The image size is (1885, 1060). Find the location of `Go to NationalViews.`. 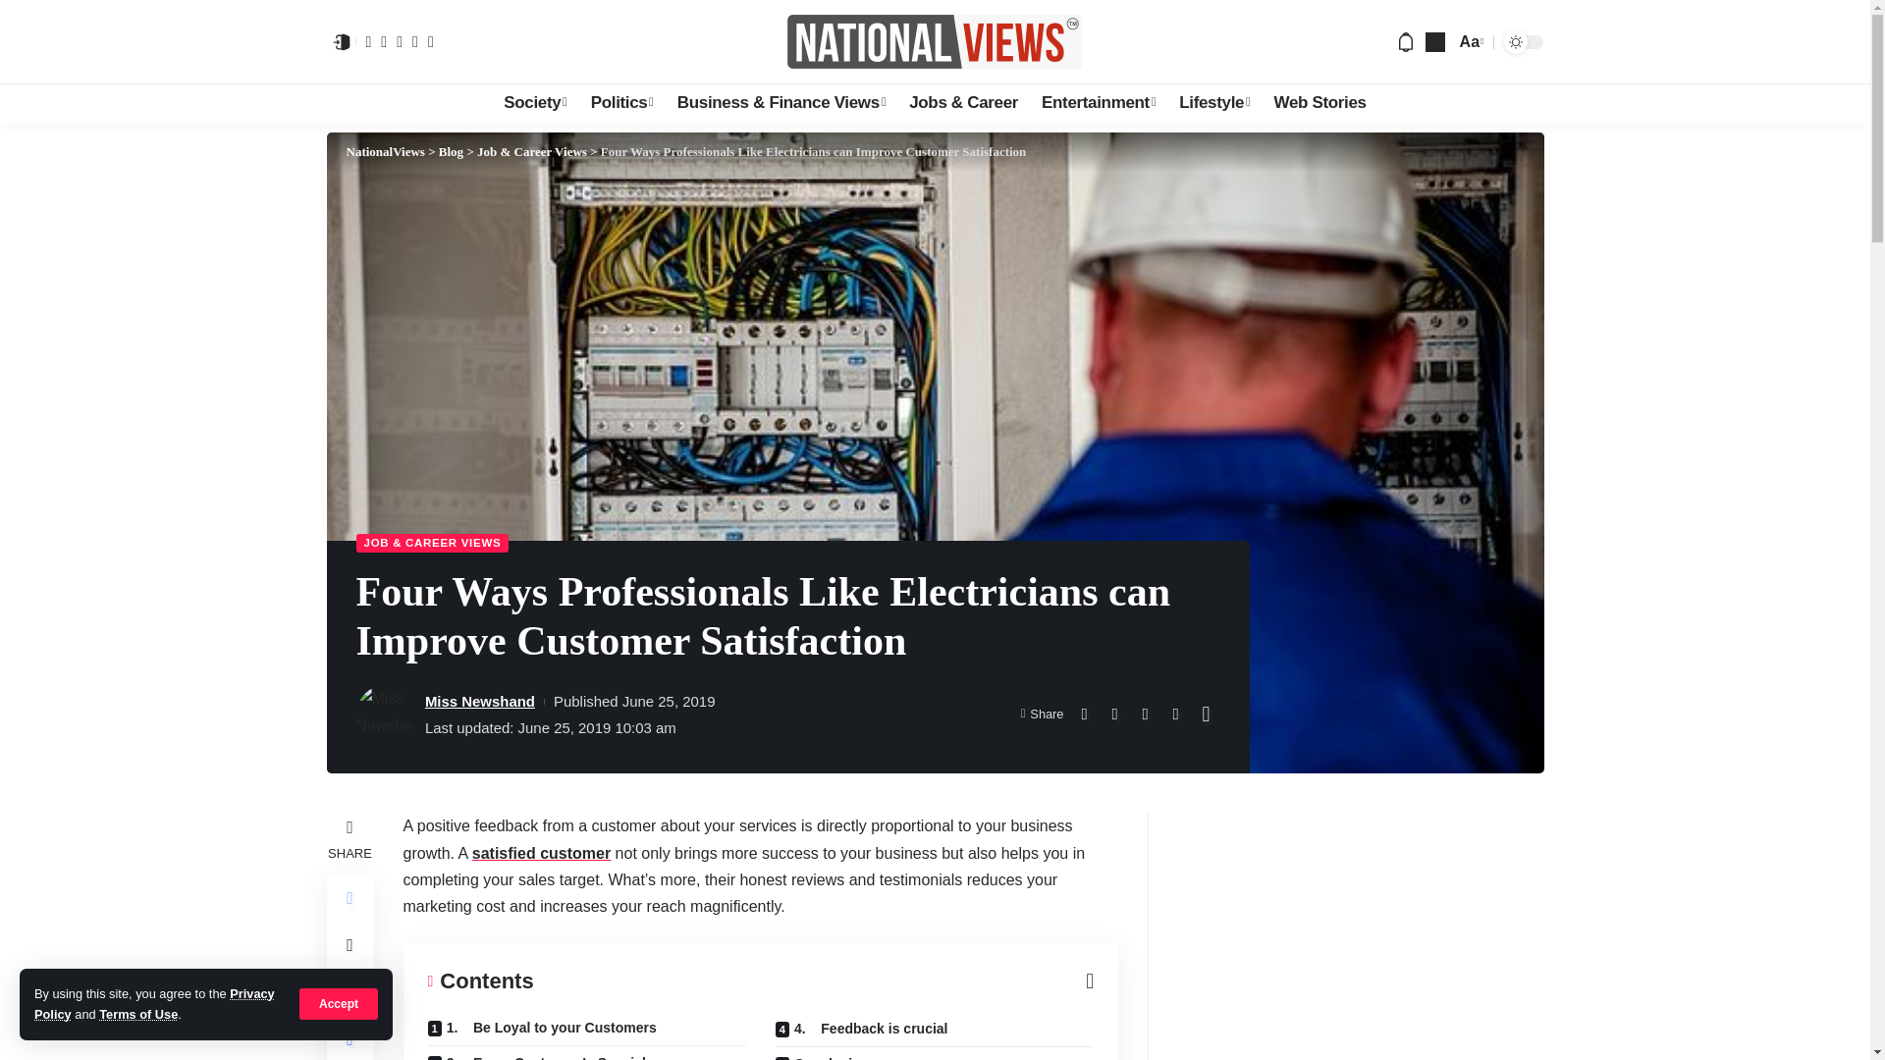

Go to NationalViews. is located at coordinates (385, 151).